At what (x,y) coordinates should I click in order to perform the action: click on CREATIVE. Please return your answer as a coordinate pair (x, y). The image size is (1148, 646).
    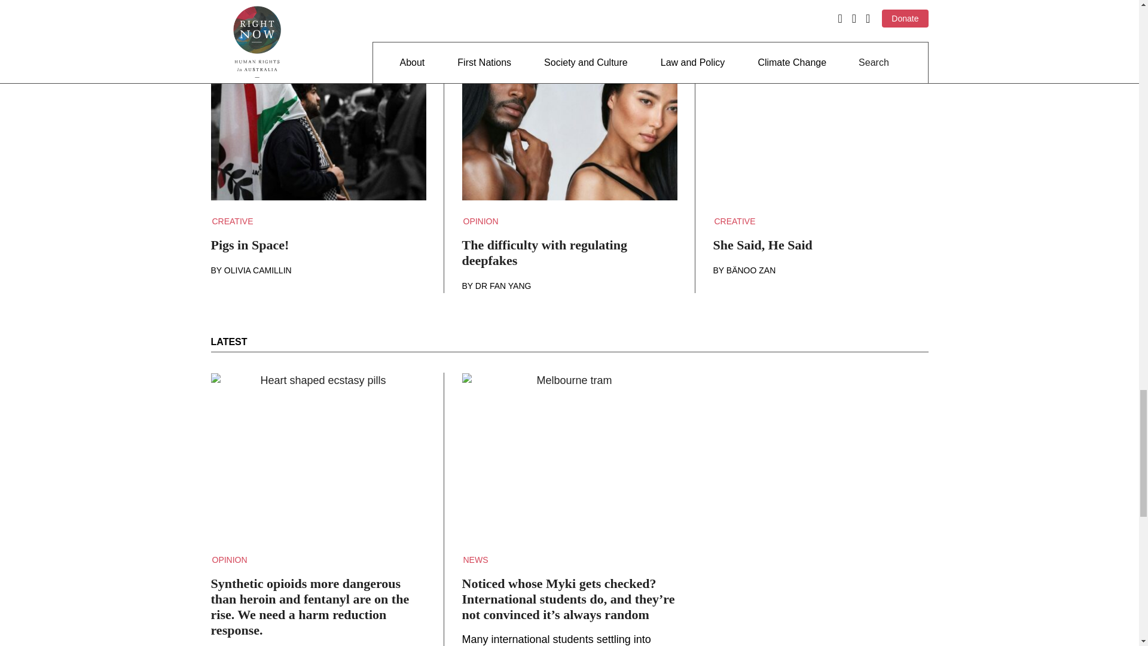
    Looking at the image, I should click on (232, 221).